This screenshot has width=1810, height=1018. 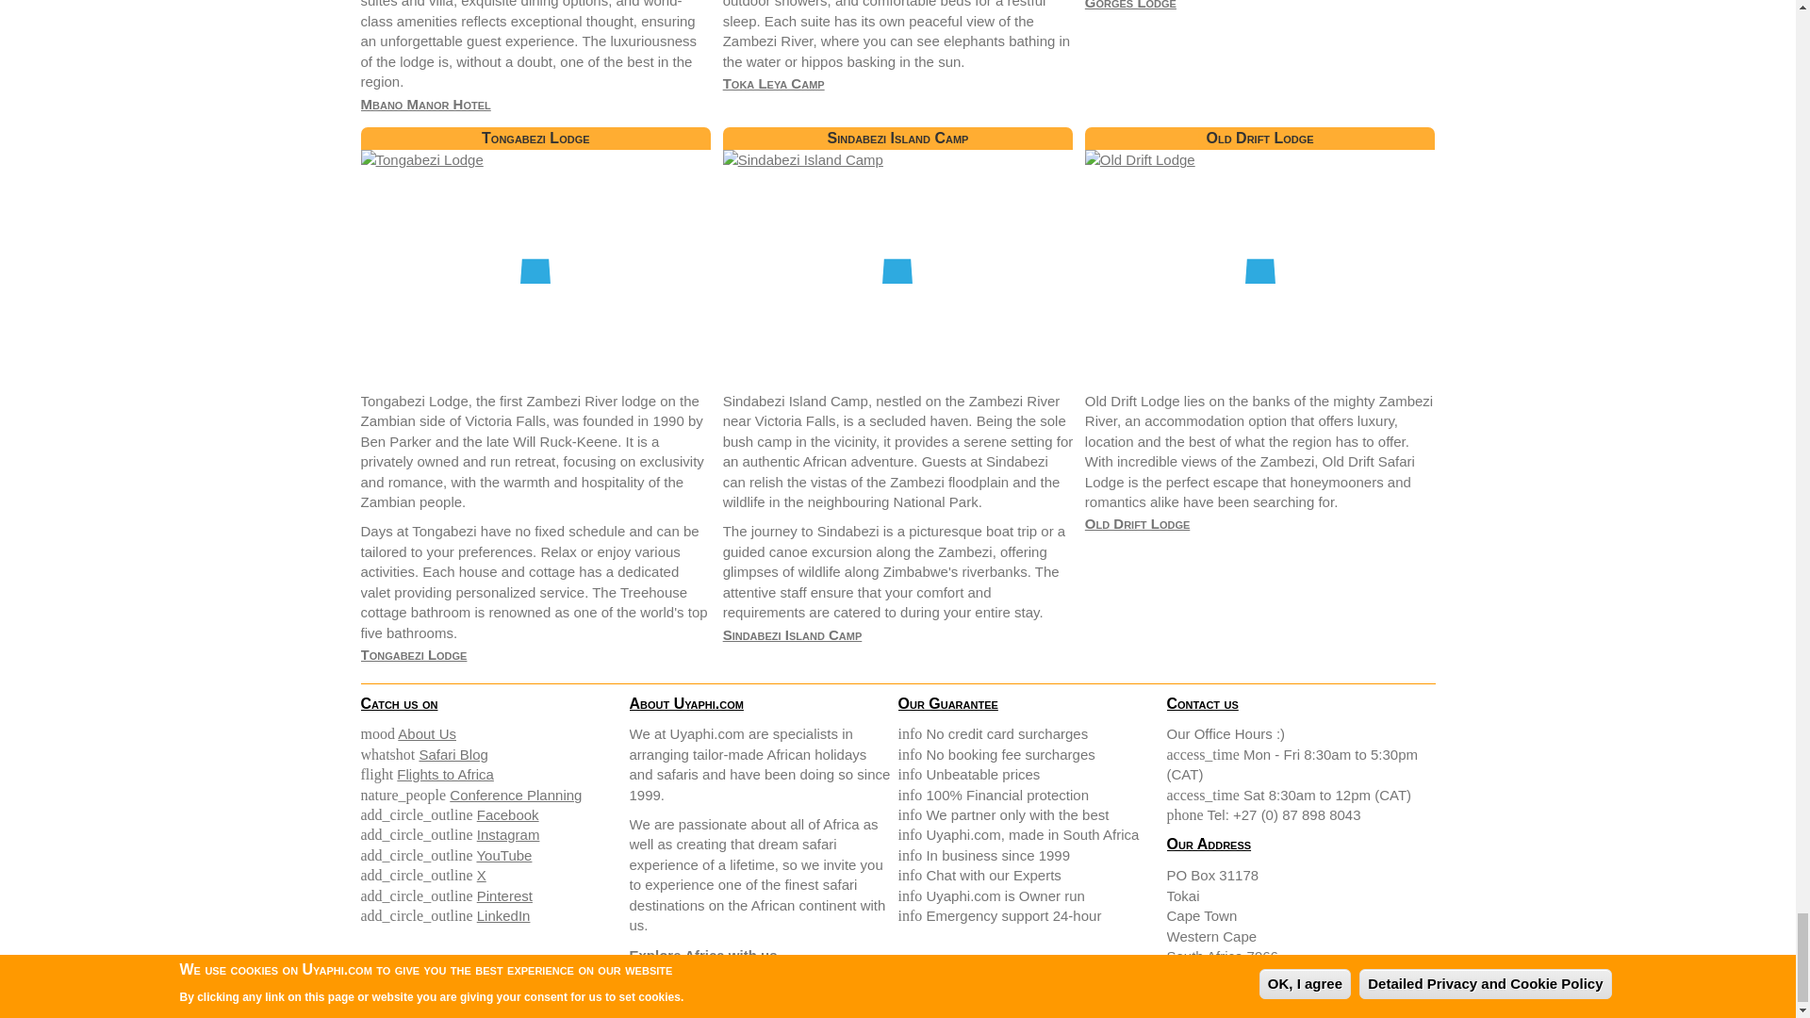 What do you see at coordinates (1130, 5) in the screenshot?
I see `Gorges Lodge` at bounding box center [1130, 5].